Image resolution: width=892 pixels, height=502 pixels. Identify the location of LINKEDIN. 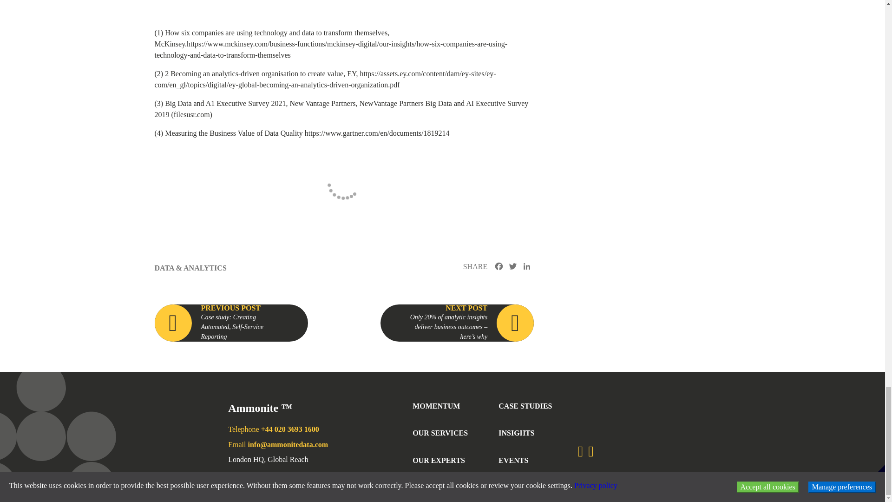
(527, 267).